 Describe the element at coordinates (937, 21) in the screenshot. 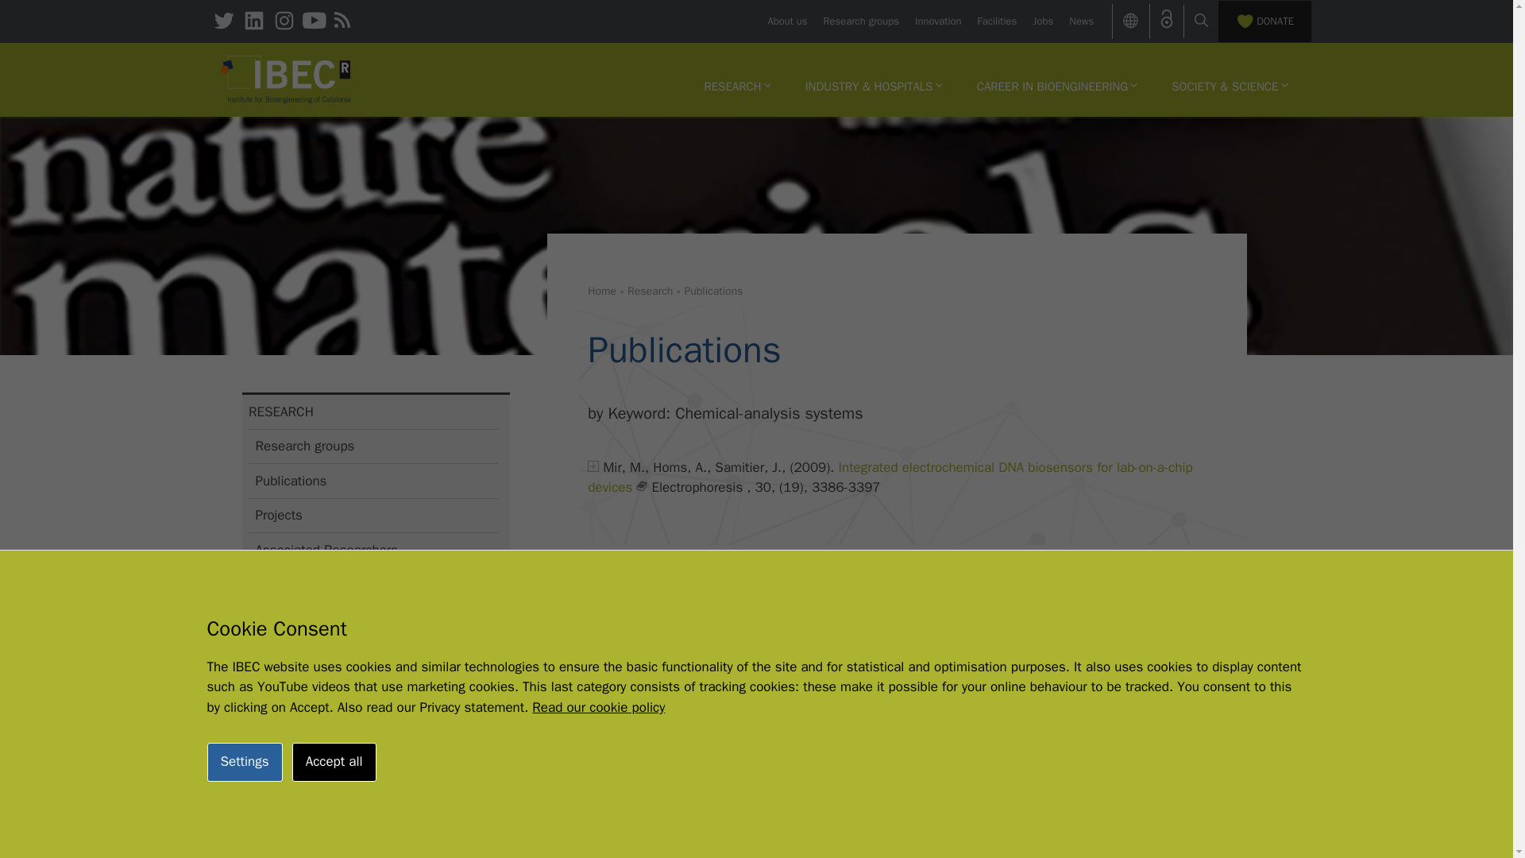

I see `Innovation` at that location.